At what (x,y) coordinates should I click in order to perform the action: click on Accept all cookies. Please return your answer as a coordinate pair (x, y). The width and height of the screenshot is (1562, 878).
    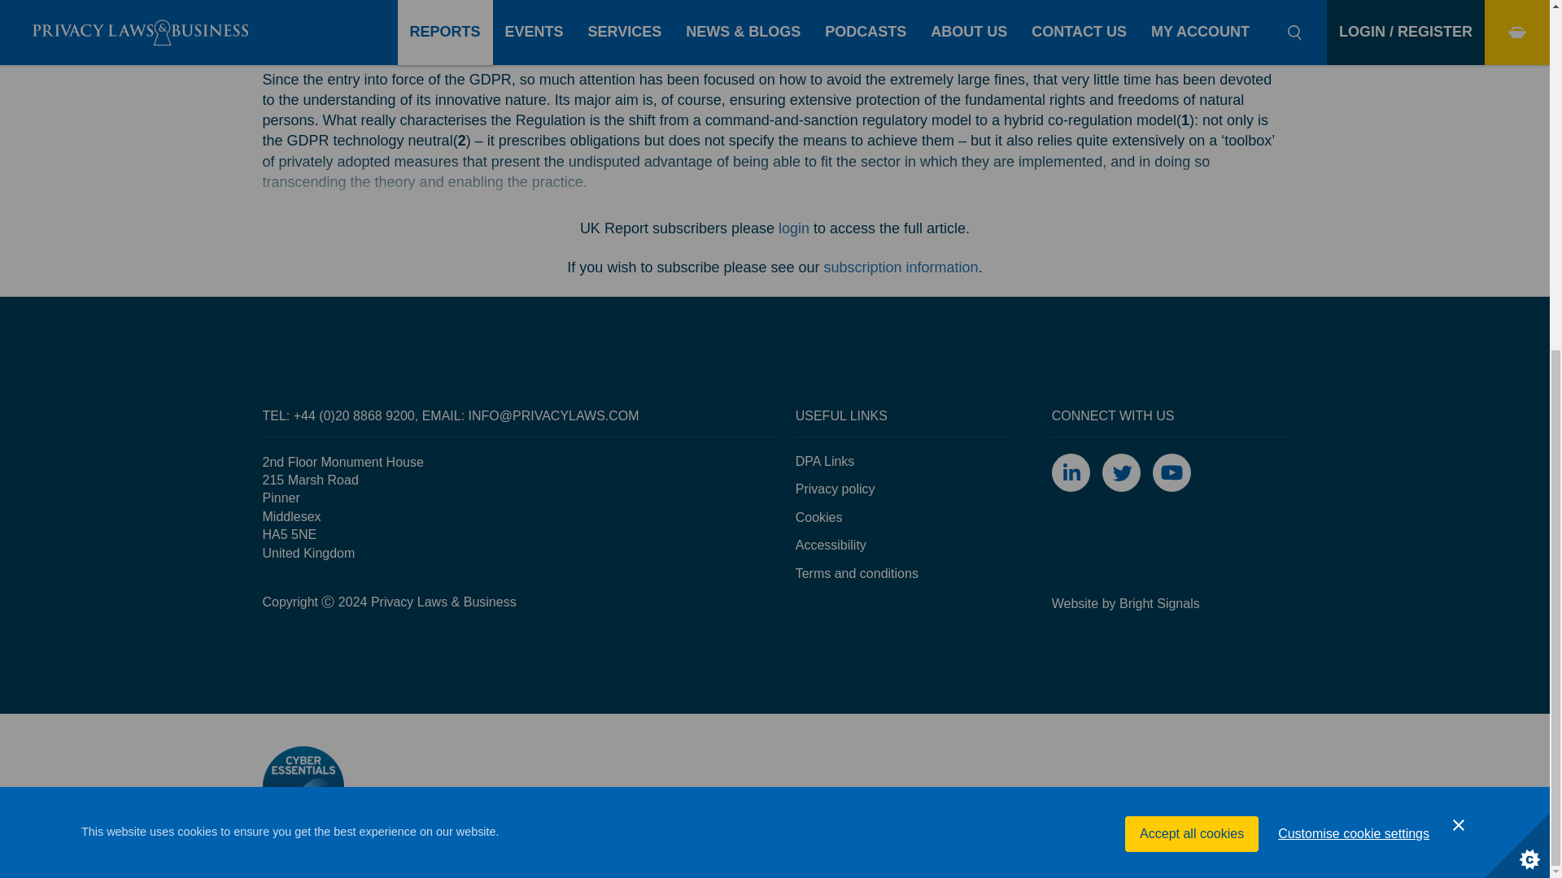
    Looking at the image, I should click on (1191, 337).